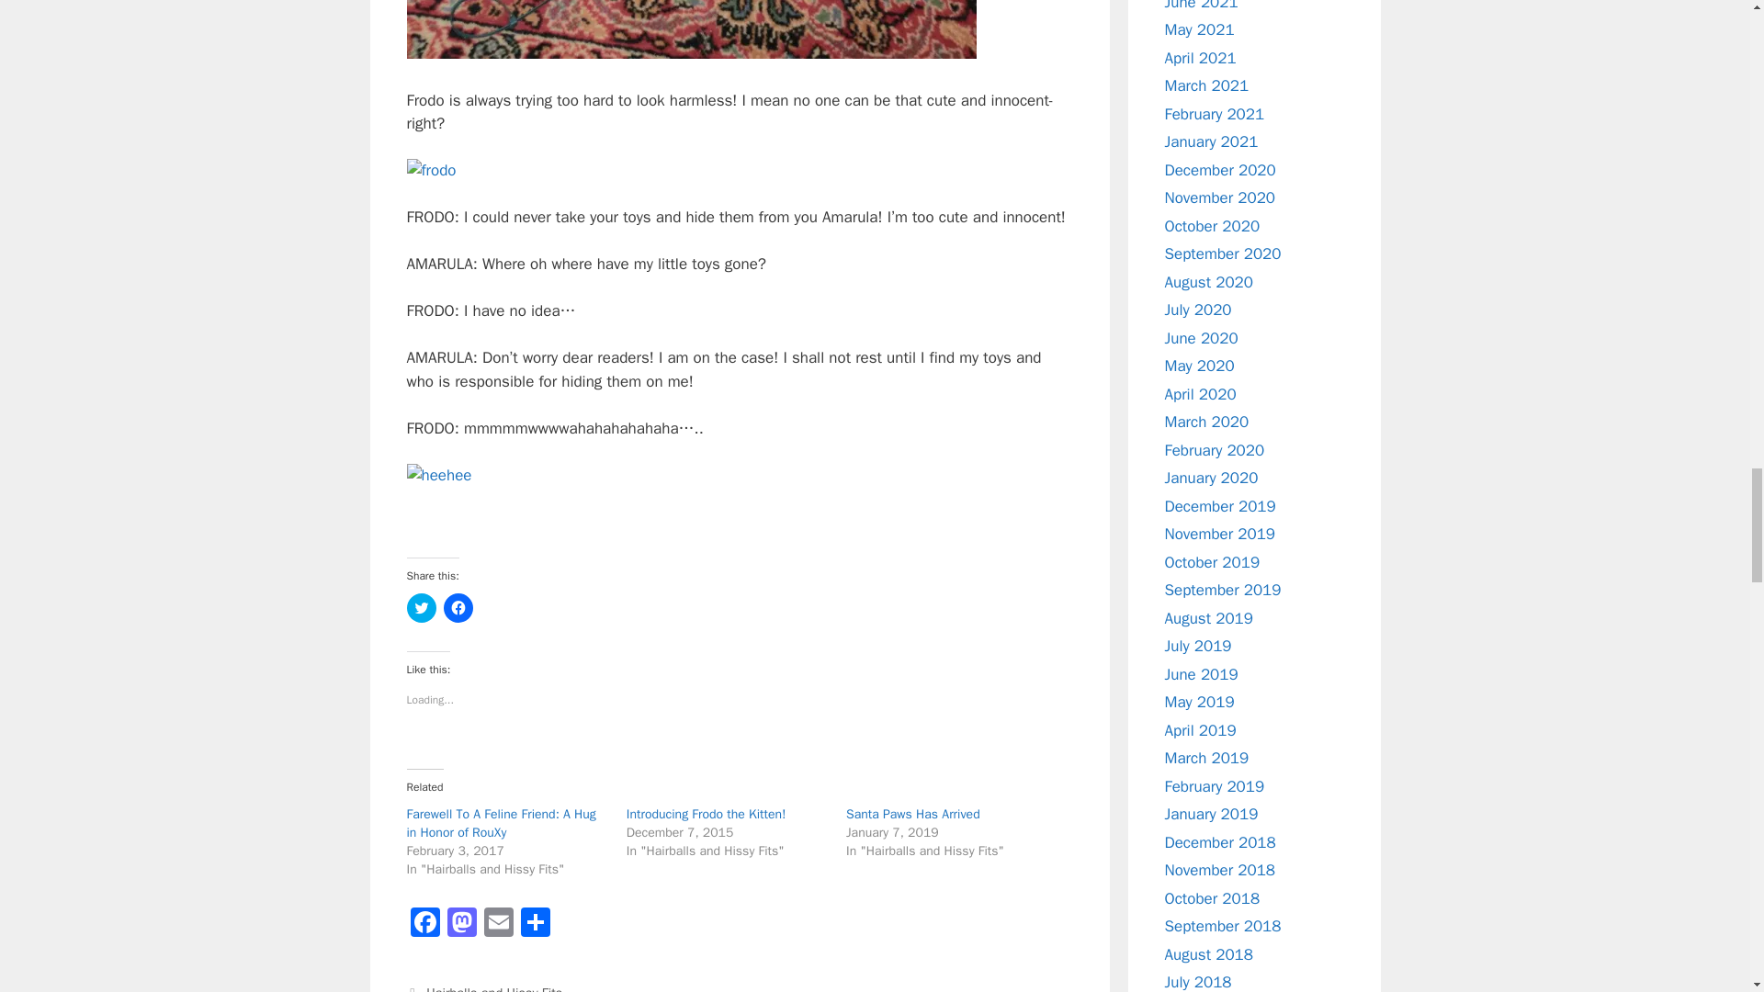 The height and width of the screenshot is (992, 1764). I want to click on Introducing Frodo the Kitten!, so click(706, 814).